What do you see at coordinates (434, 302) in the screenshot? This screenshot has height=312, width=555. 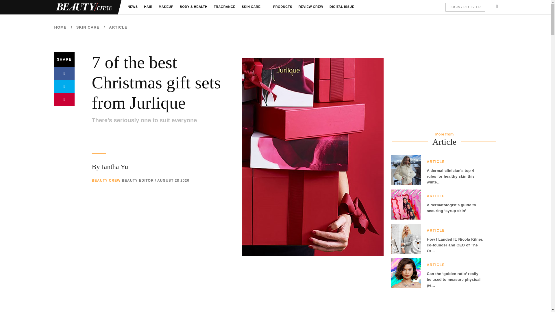 I see `3rd party ad content` at bounding box center [434, 302].